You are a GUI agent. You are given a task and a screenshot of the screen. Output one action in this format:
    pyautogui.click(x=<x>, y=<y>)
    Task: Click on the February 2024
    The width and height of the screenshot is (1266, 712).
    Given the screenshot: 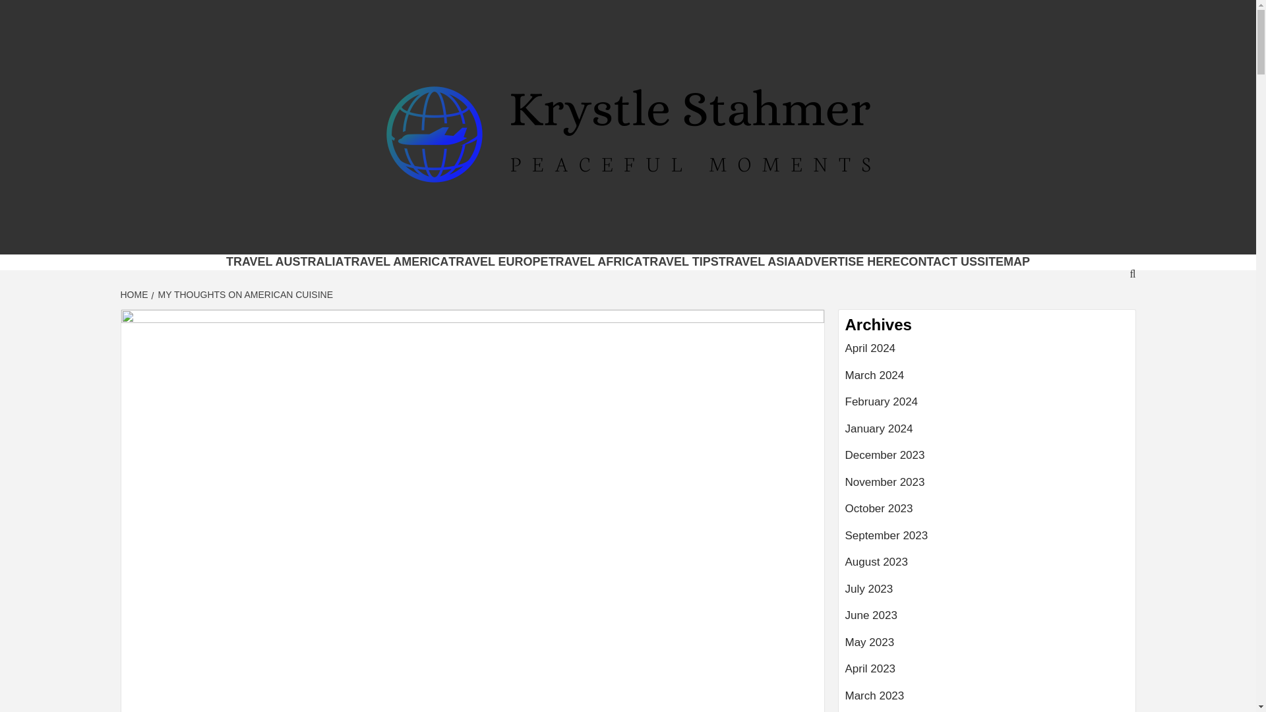 What is the action you would take?
    pyautogui.click(x=987, y=407)
    